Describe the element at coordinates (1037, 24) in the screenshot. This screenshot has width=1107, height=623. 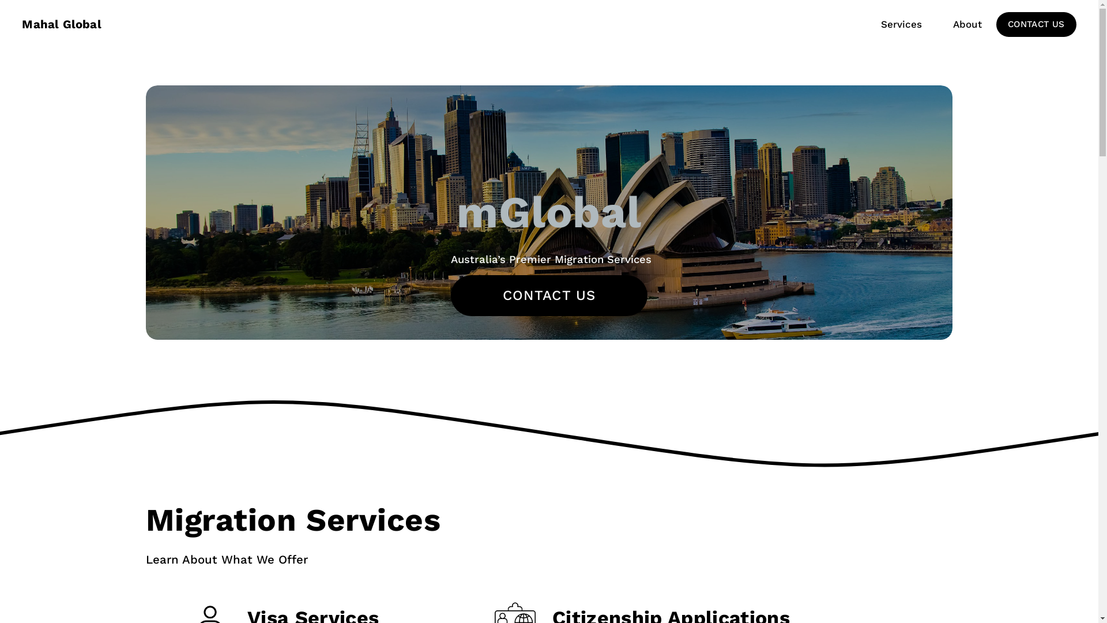
I see `CONTACT US` at that location.